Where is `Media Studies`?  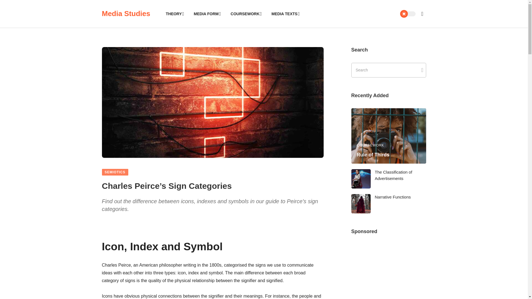
Media Studies is located at coordinates (126, 14).